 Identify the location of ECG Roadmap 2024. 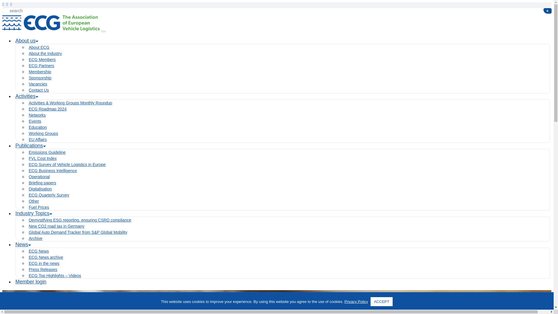
(48, 109).